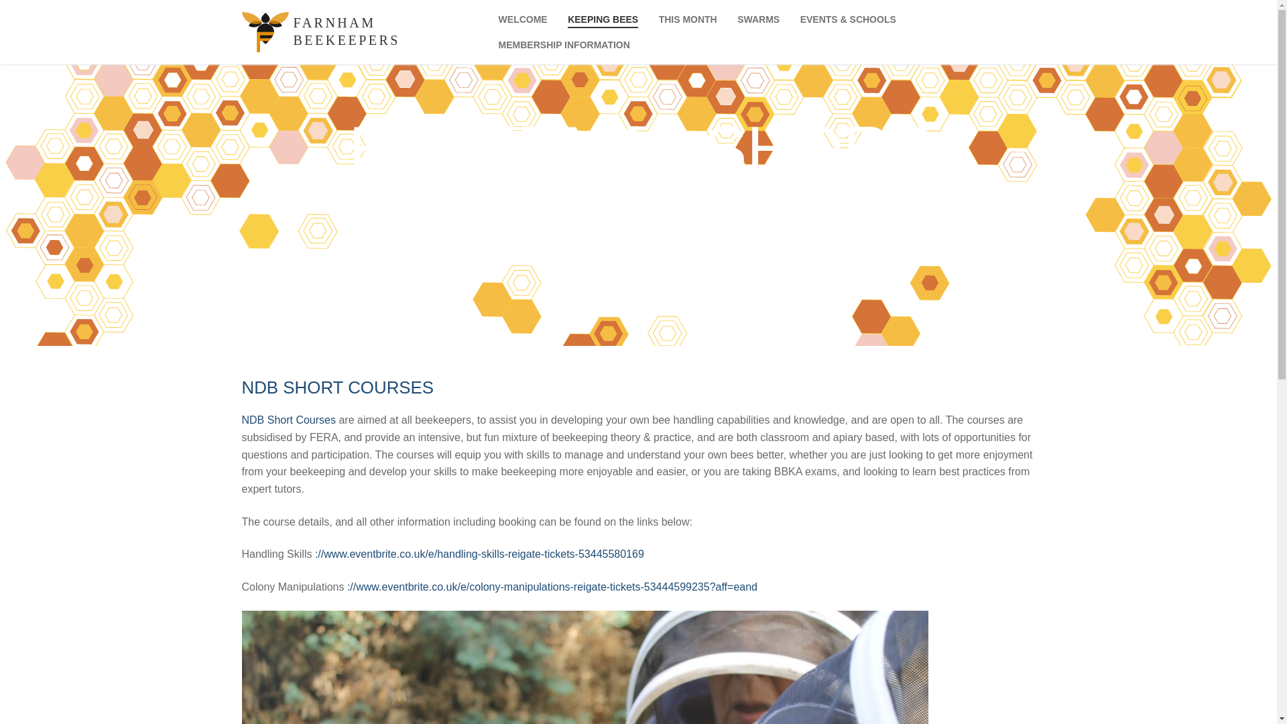 This screenshot has width=1287, height=724. Describe the element at coordinates (688, 19) in the screenshot. I see `THIS MONTH` at that location.